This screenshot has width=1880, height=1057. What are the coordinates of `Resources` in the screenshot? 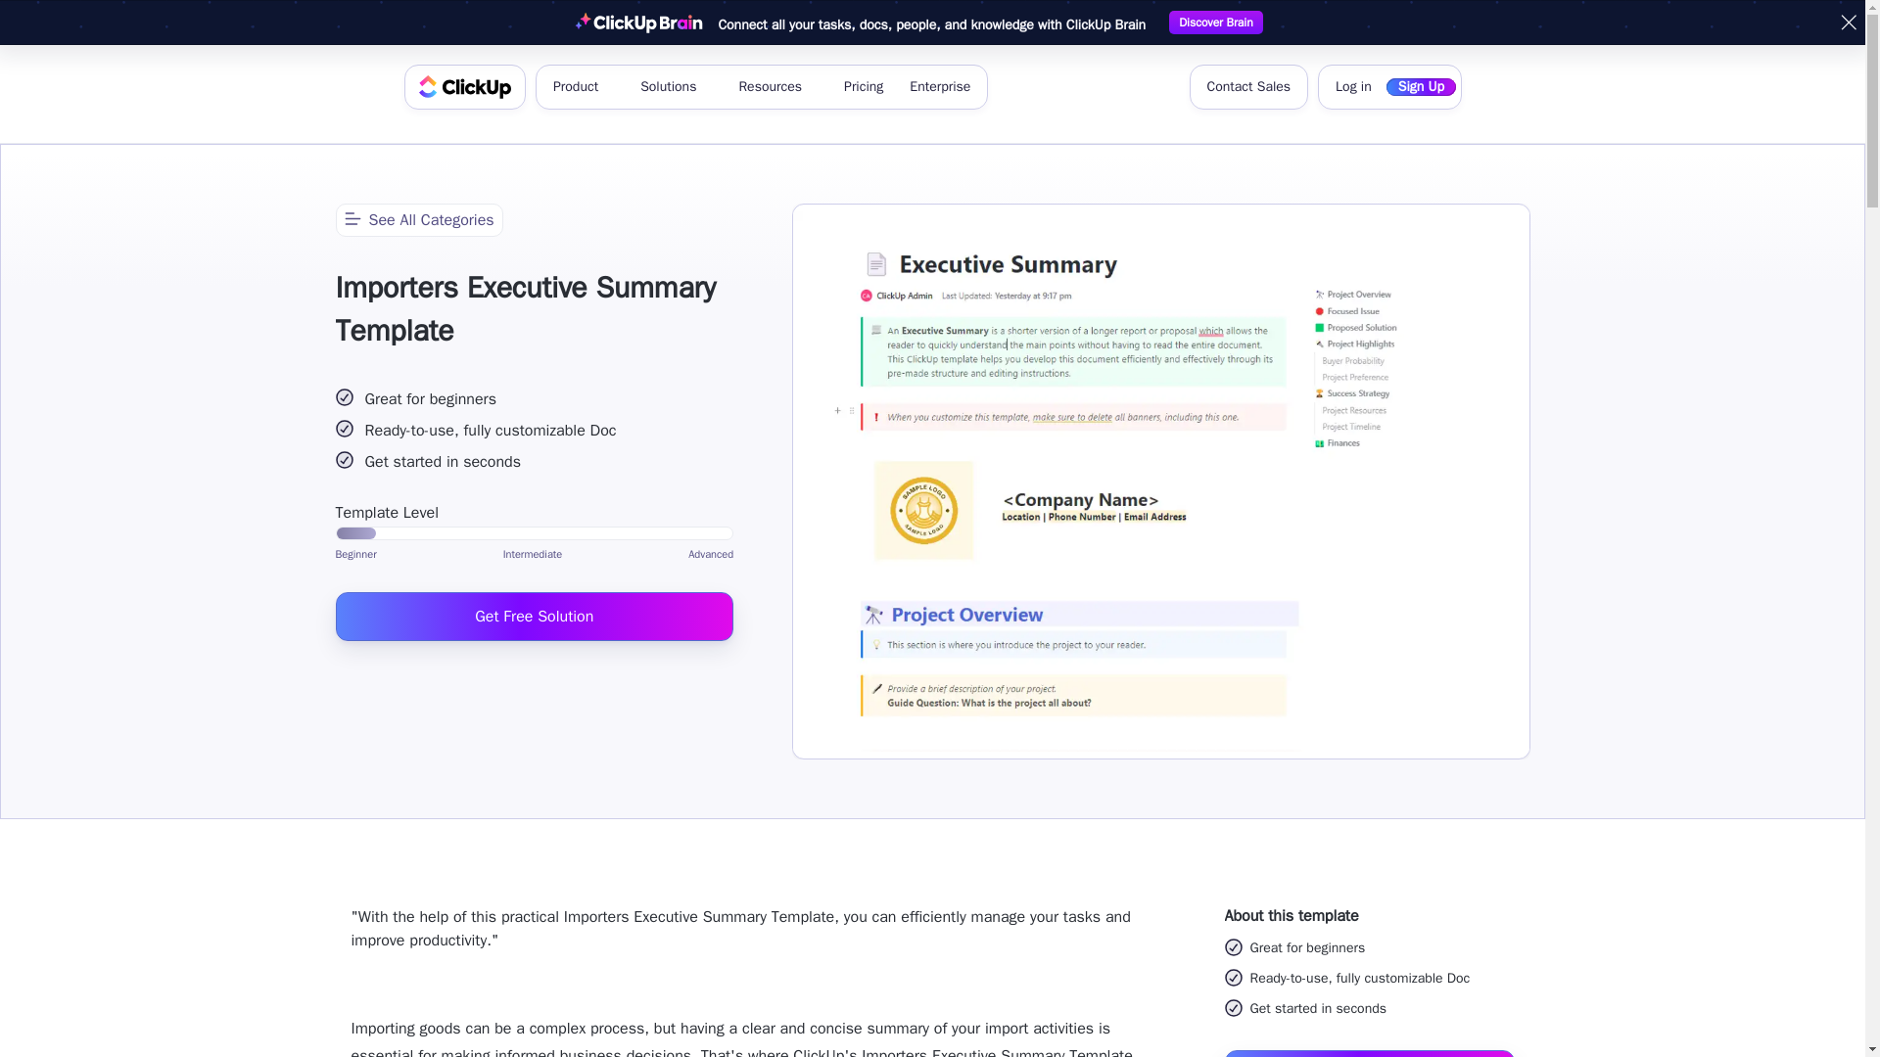 It's located at (777, 86).